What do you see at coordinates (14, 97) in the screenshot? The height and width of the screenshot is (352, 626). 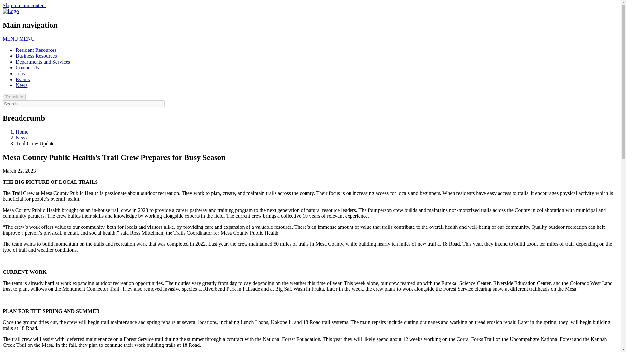 I see `Translate` at bounding box center [14, 97].